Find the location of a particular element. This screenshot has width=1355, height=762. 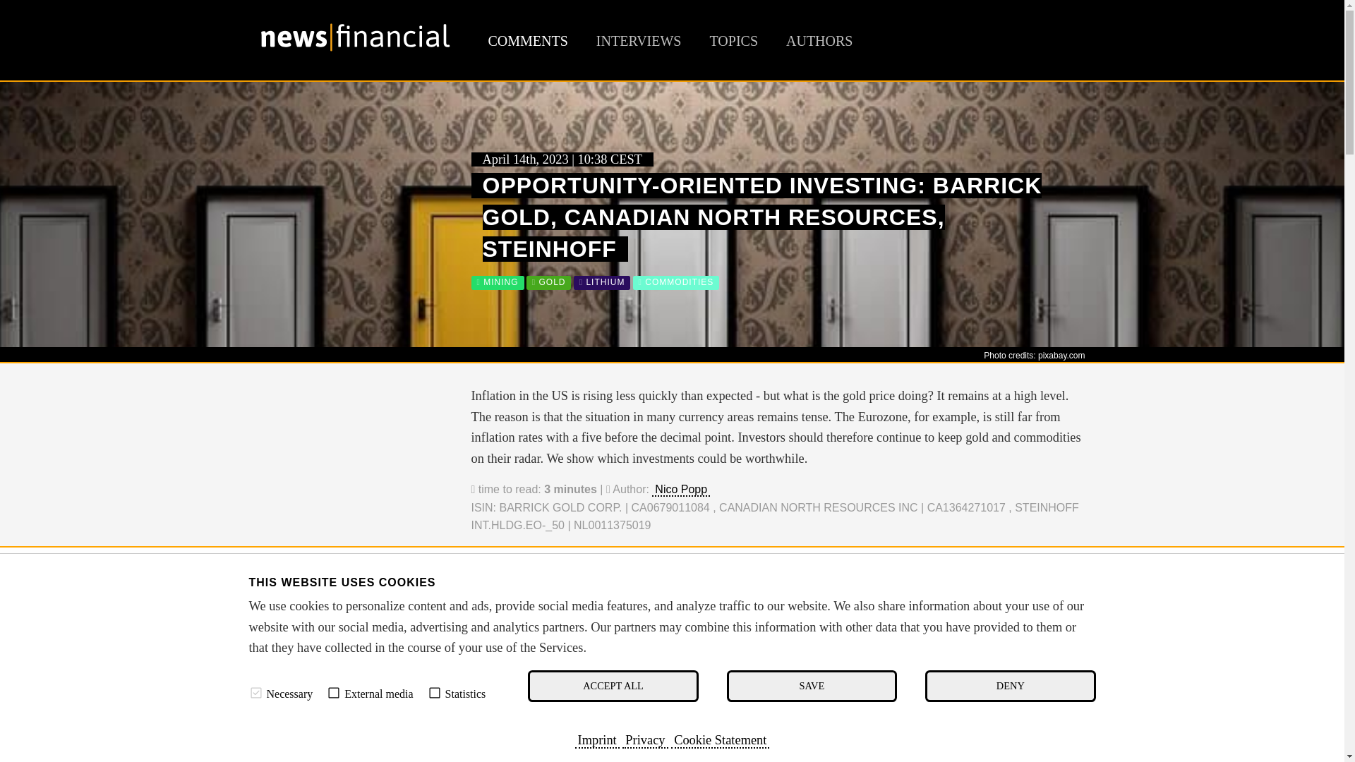

STEINHOFF: WE HAVE ALWAYS WRITTEN IT is located at coordinates (630, 653).